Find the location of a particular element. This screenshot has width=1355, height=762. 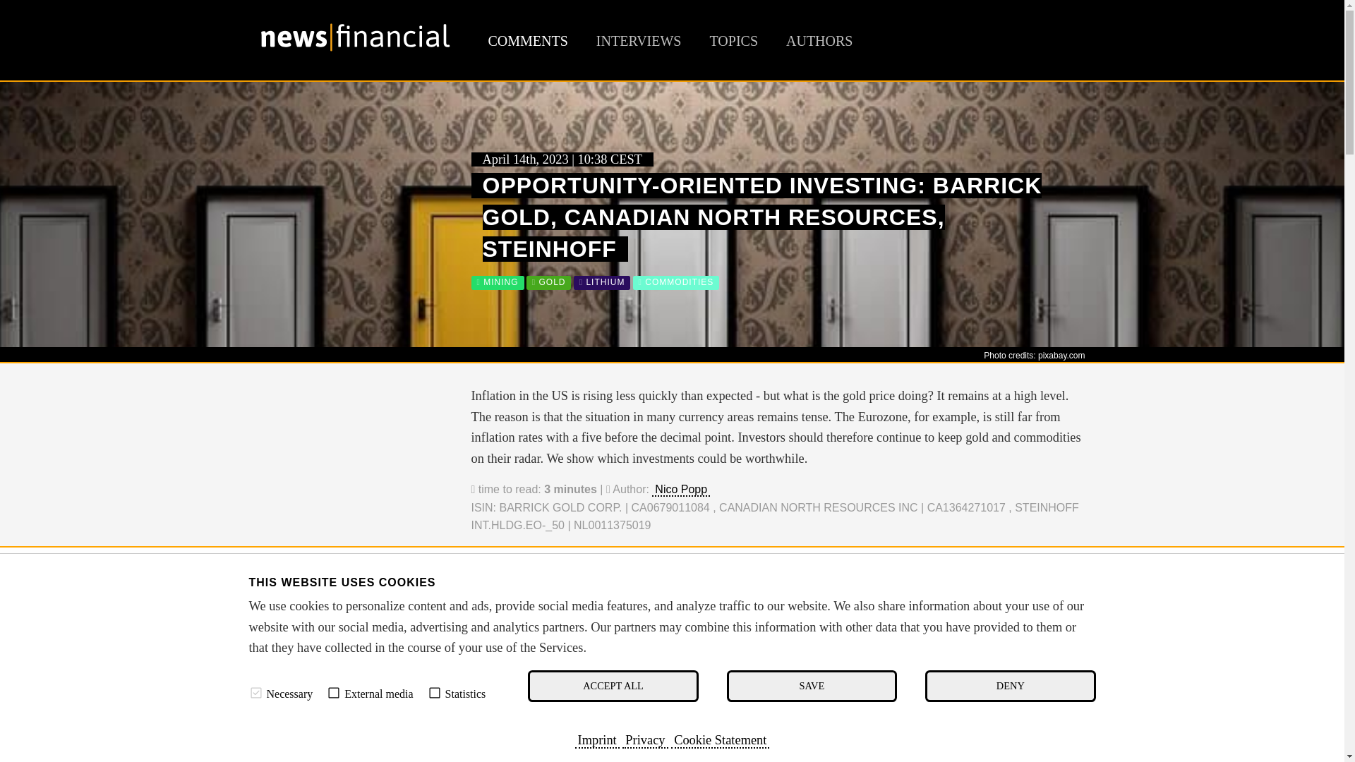

STEINHOFF: WE HAVE ALWAYS WRITTEN IT is located at coordinates (630, 653).